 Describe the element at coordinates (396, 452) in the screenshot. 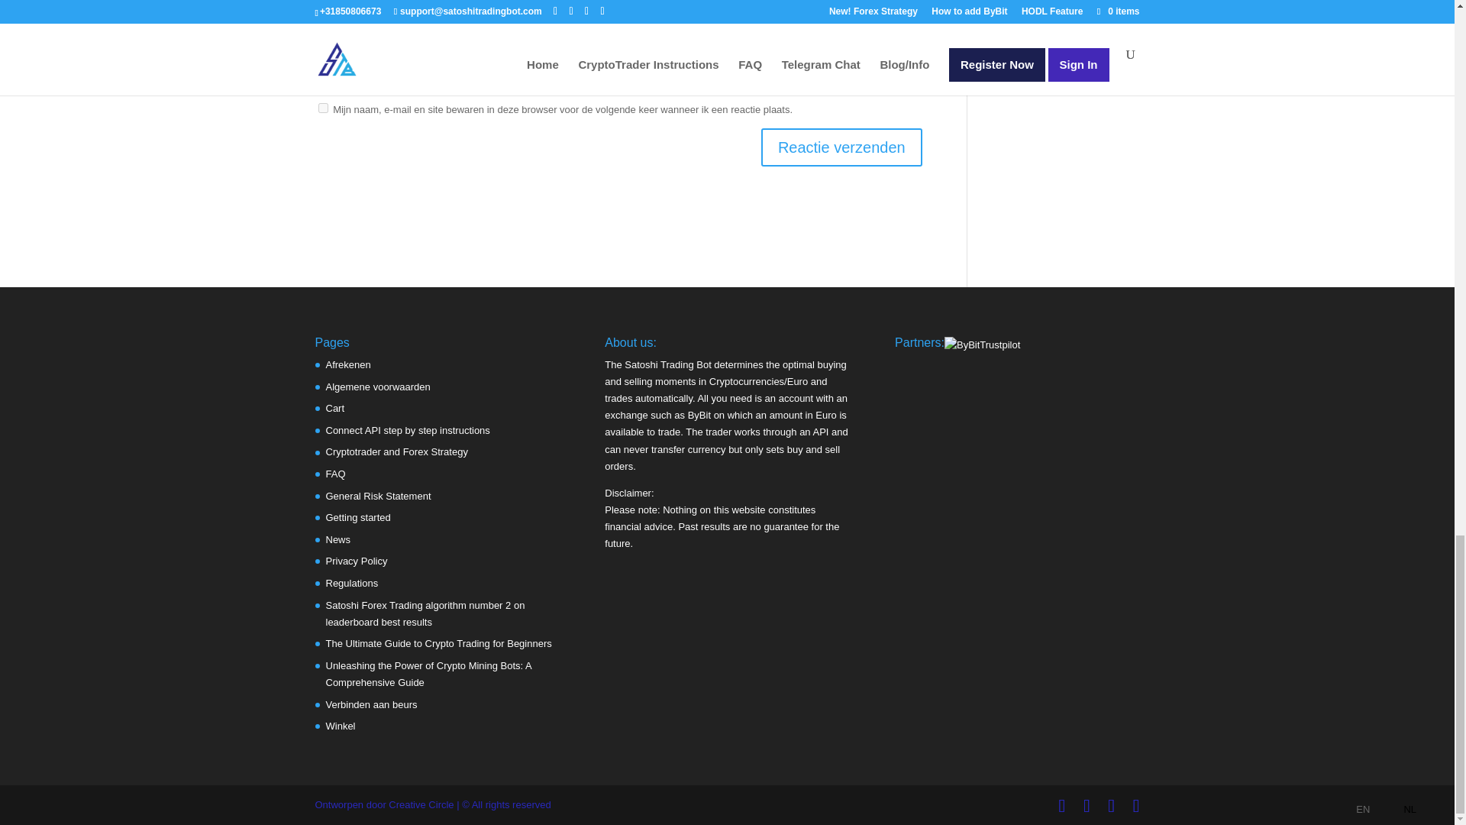

I see `Cryptotrader and Forex Strategy` at that location.